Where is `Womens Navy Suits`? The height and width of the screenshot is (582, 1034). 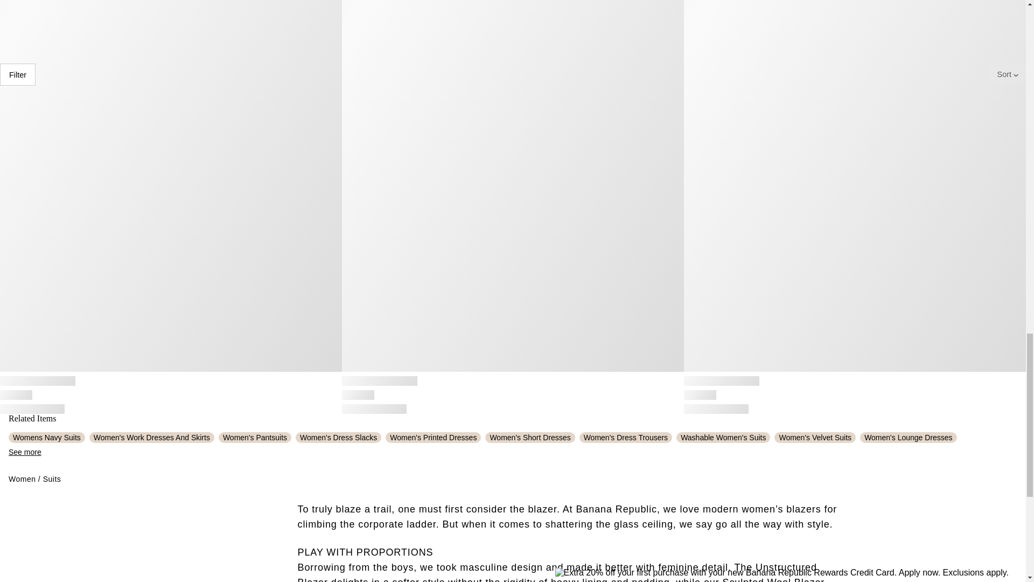 Womens Navy Suits is located at coordinates (46, 438).